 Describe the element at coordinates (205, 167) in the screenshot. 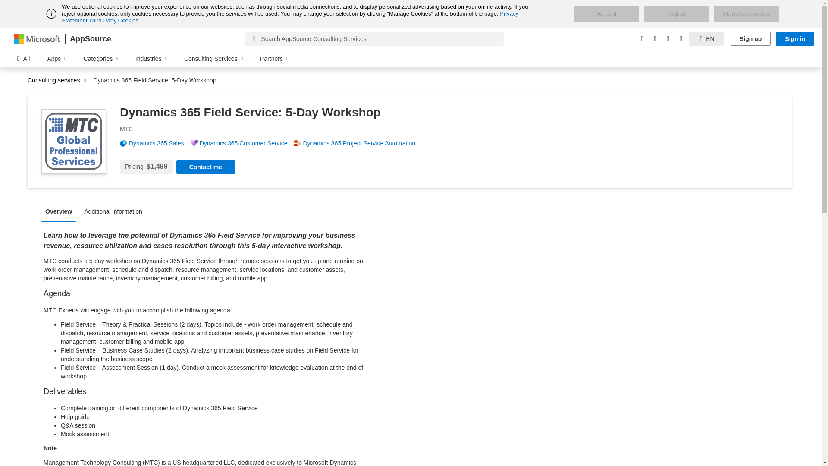

I see `Contact me` at that location.